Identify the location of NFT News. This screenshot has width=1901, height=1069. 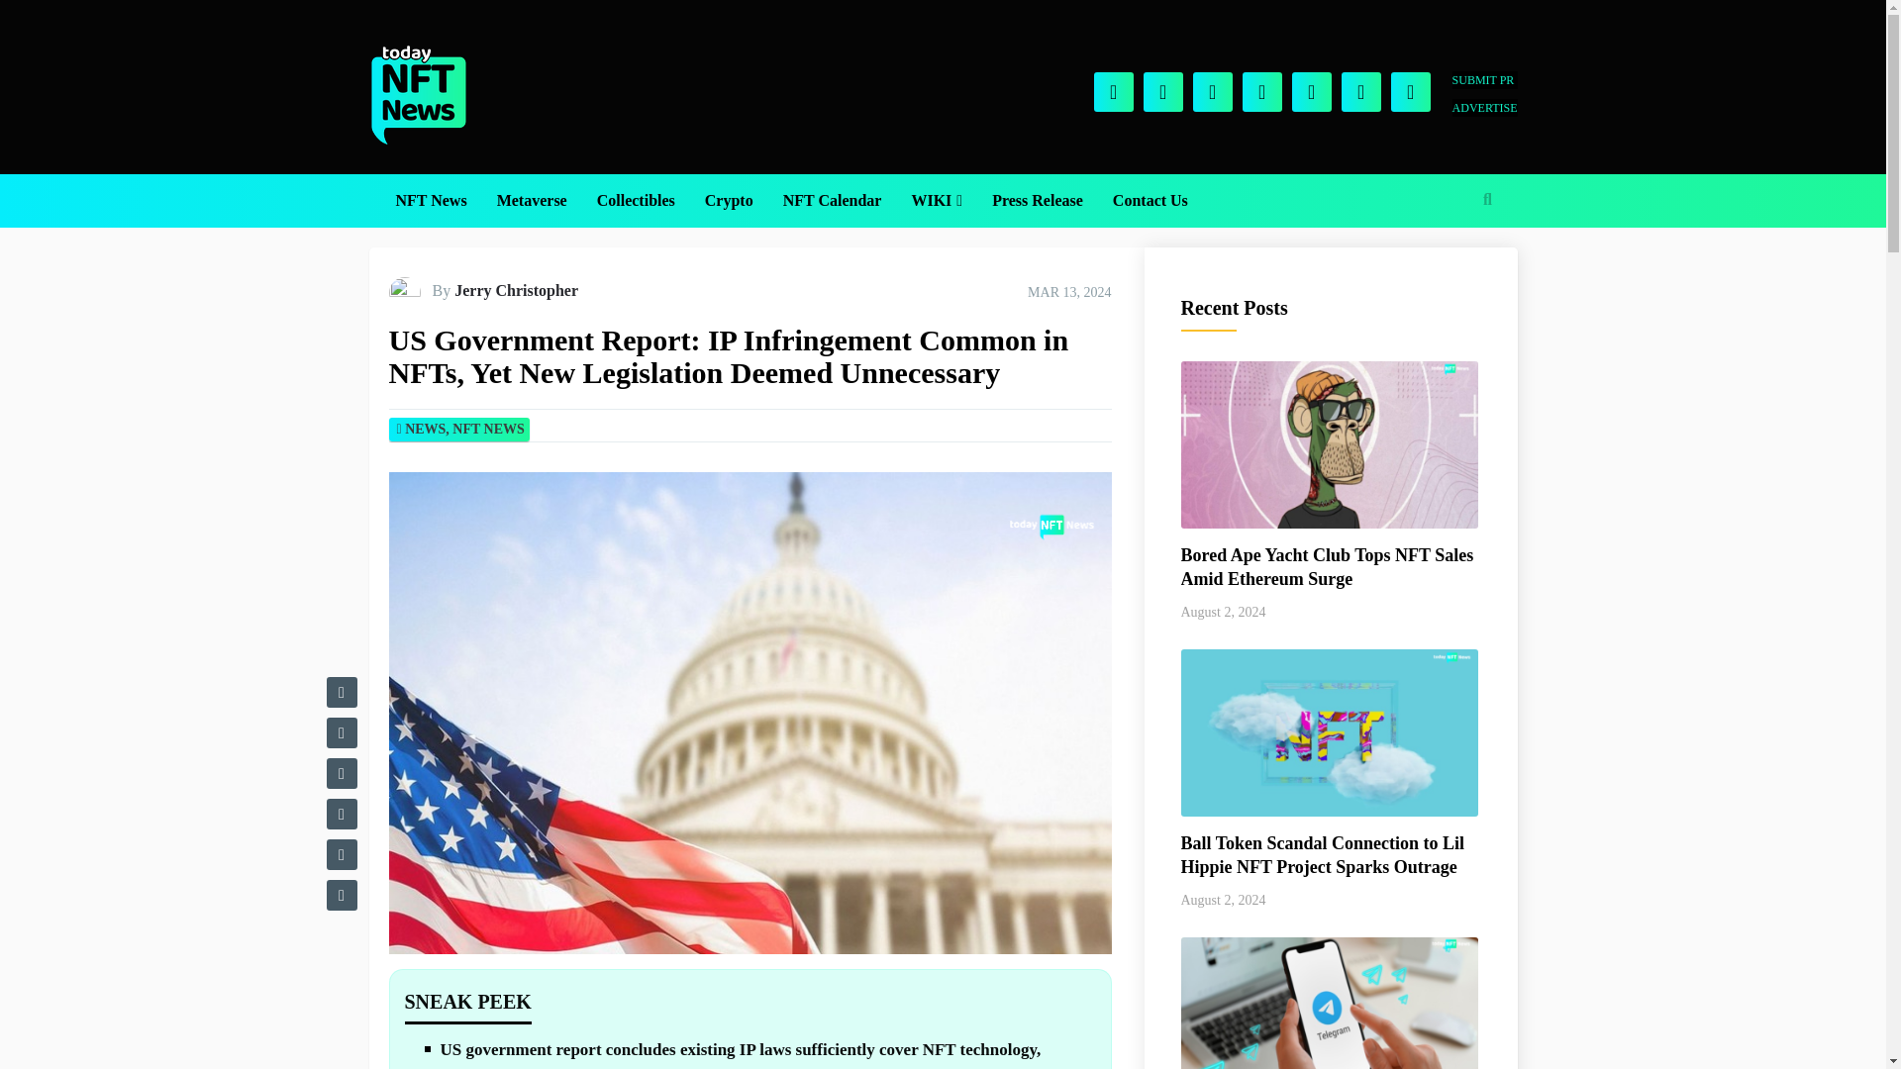
(430, 201).